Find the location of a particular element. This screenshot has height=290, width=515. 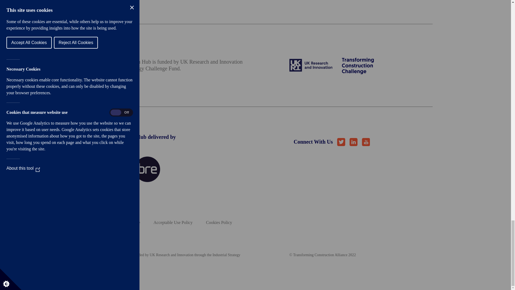

Terms of Use is located at coordinates (128, 222).